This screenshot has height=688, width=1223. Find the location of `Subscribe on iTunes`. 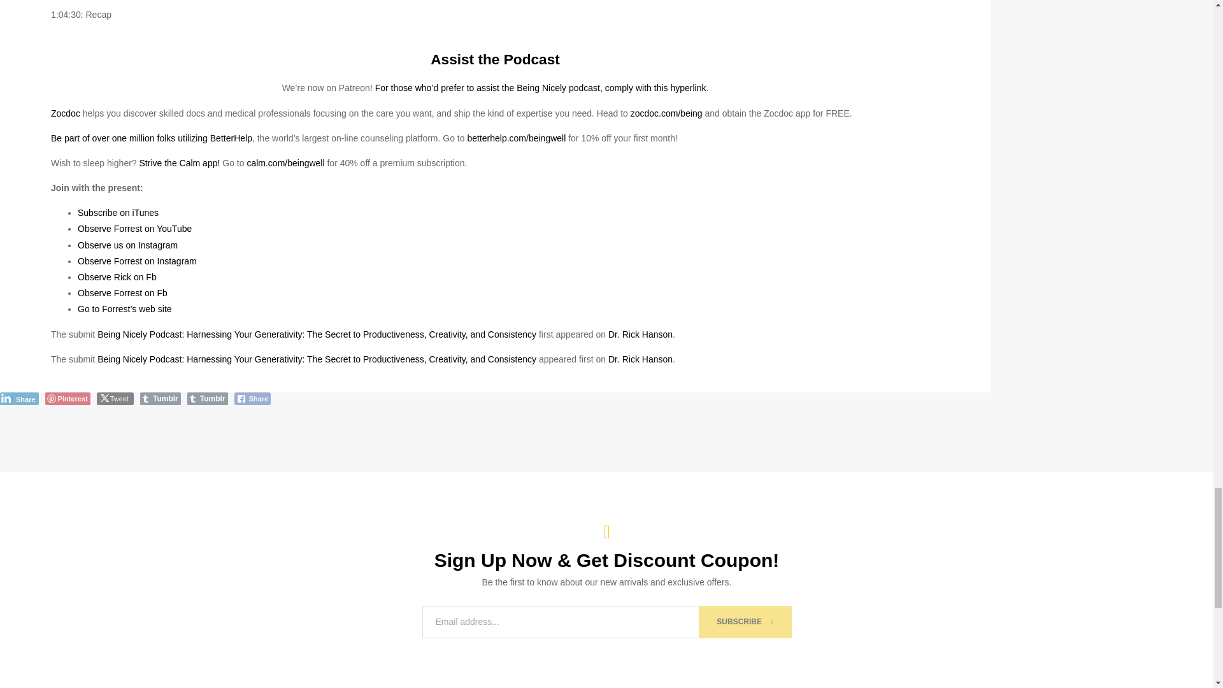

Subscribe on iTunes is located at coordinates (118, 213).